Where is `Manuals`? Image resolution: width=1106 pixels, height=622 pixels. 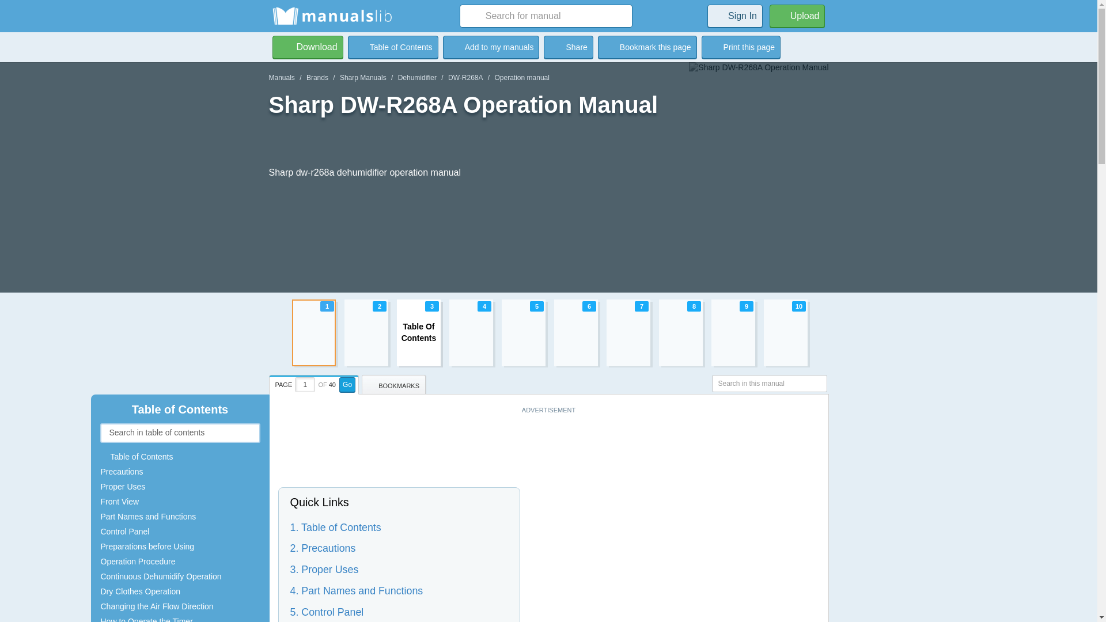 Manuals is located at coordinates (491, 47).